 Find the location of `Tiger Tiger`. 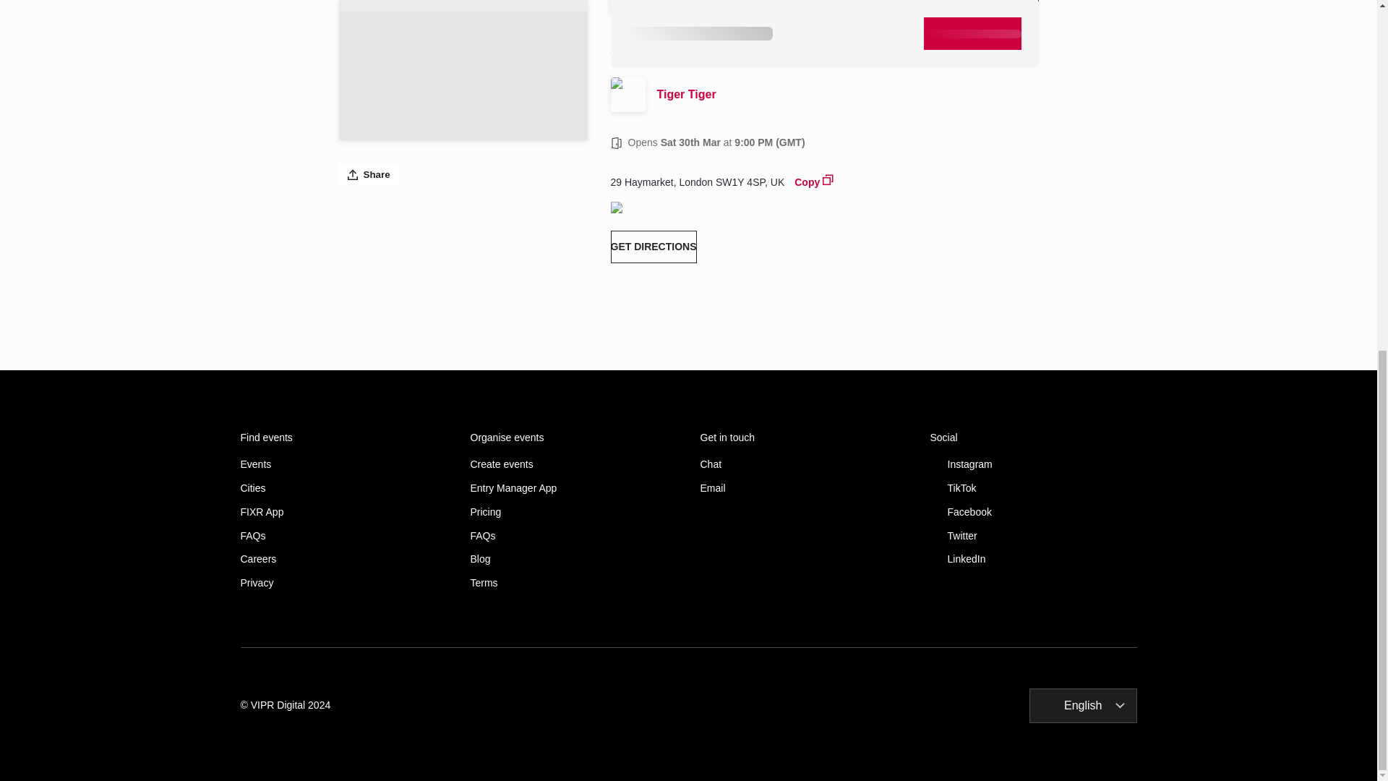

Tiger Tiger is located at coordinates (820, 2).